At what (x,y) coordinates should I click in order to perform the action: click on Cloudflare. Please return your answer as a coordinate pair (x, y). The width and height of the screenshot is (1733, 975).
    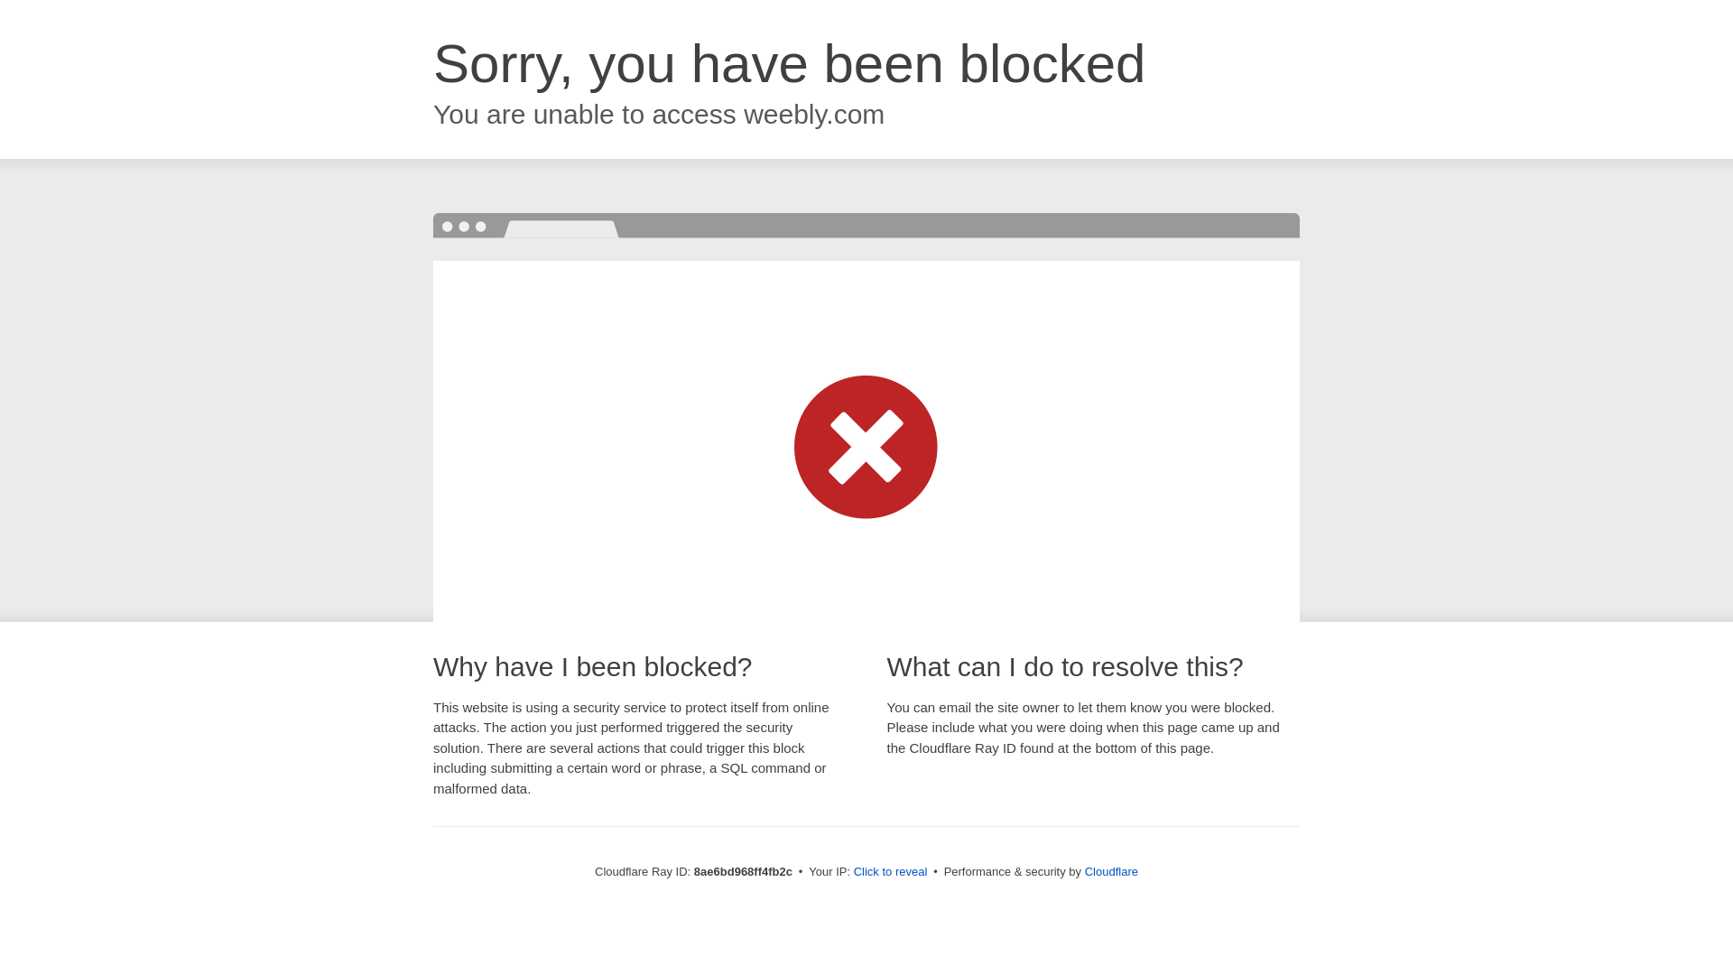
    Looking at the image, I should click on (1111, 871).